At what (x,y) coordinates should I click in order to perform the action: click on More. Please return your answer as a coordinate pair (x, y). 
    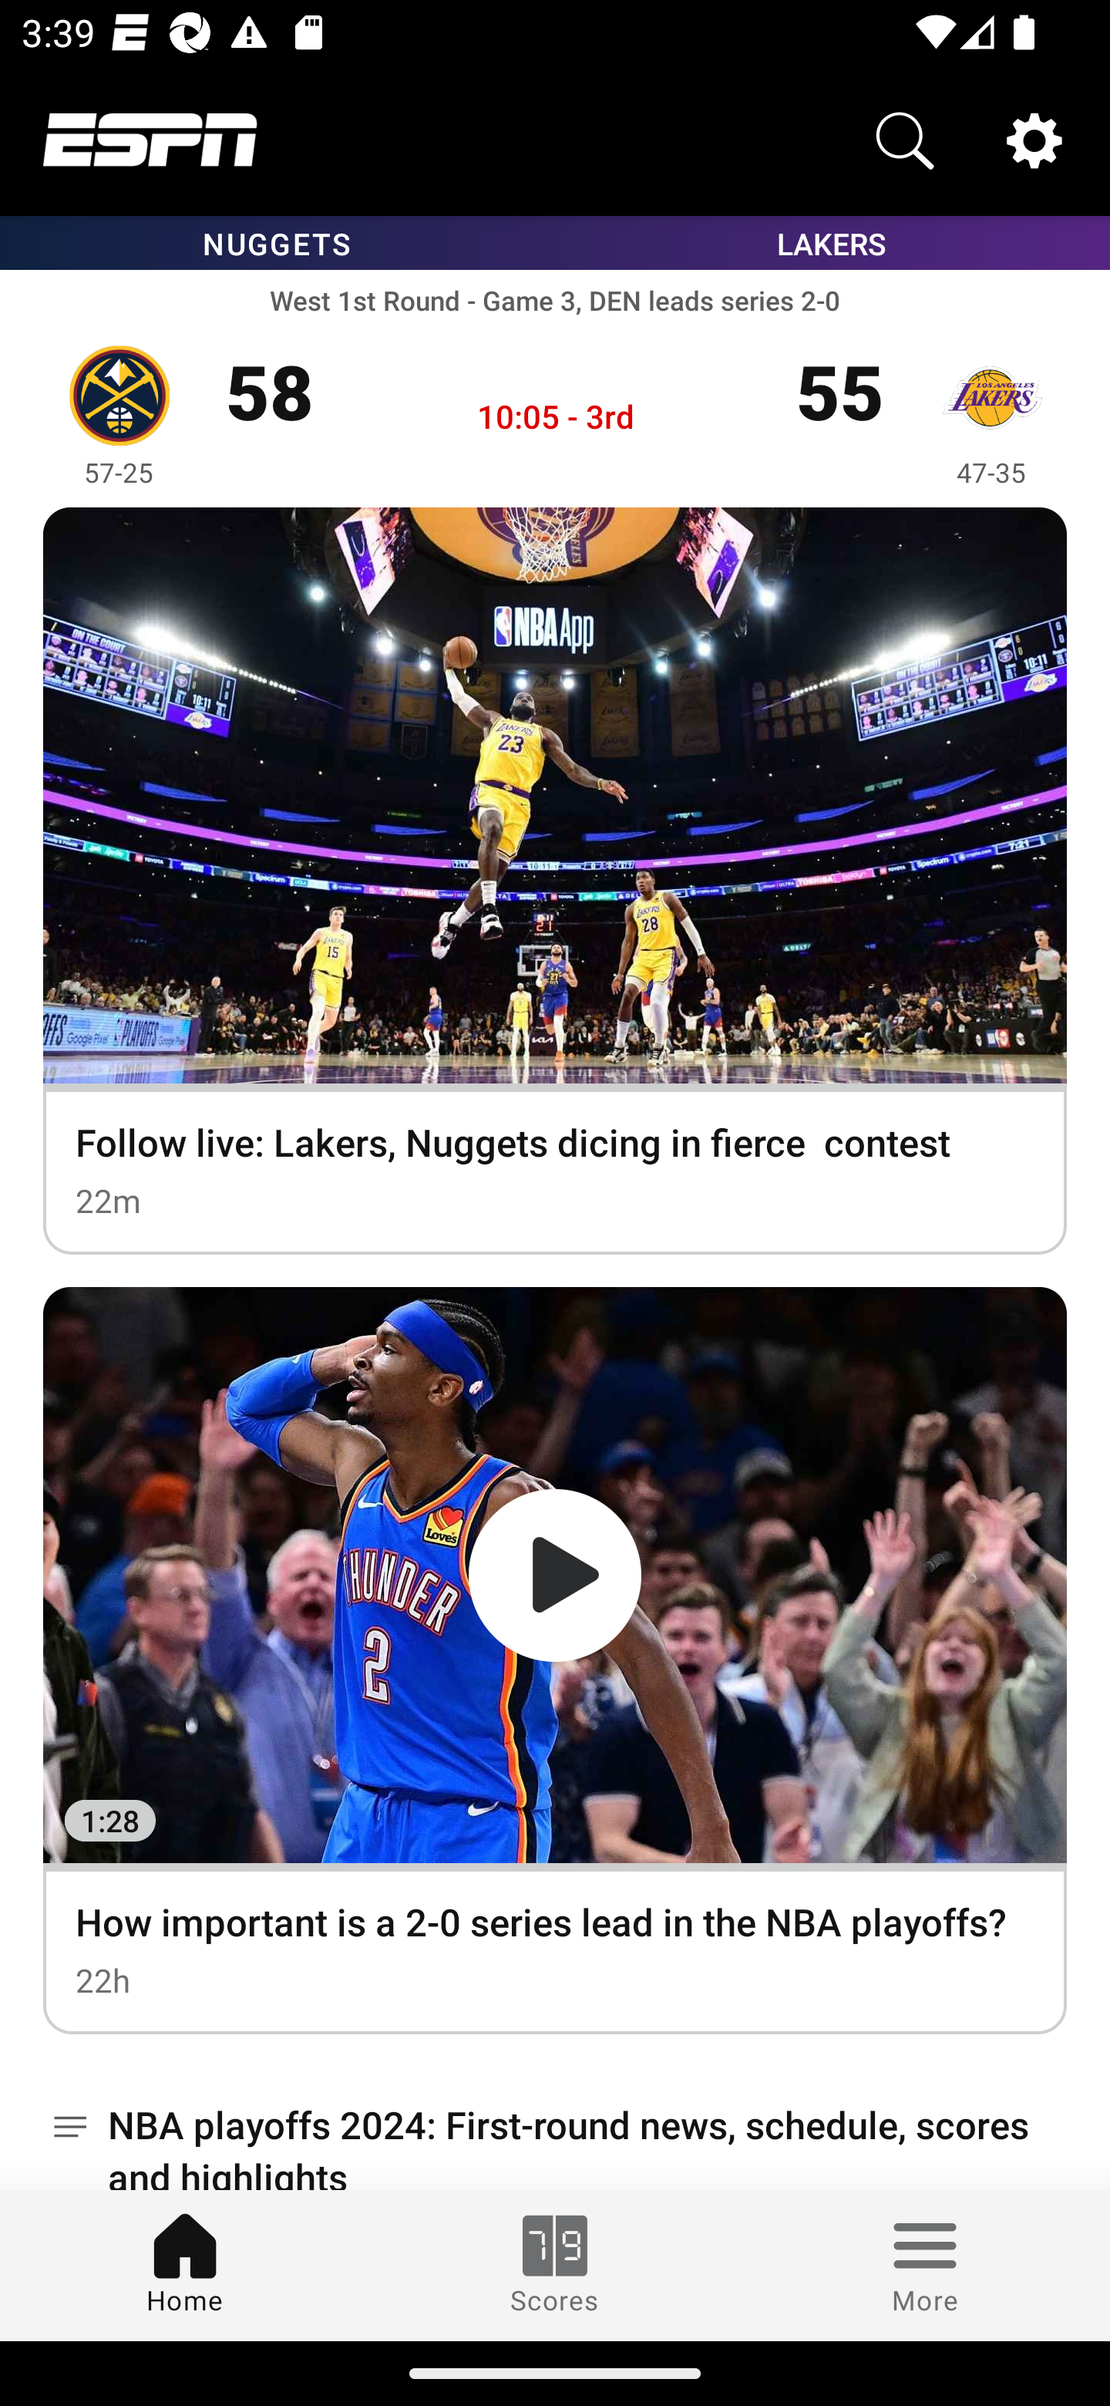
    Looking at the image, I should click on (925, 2265).